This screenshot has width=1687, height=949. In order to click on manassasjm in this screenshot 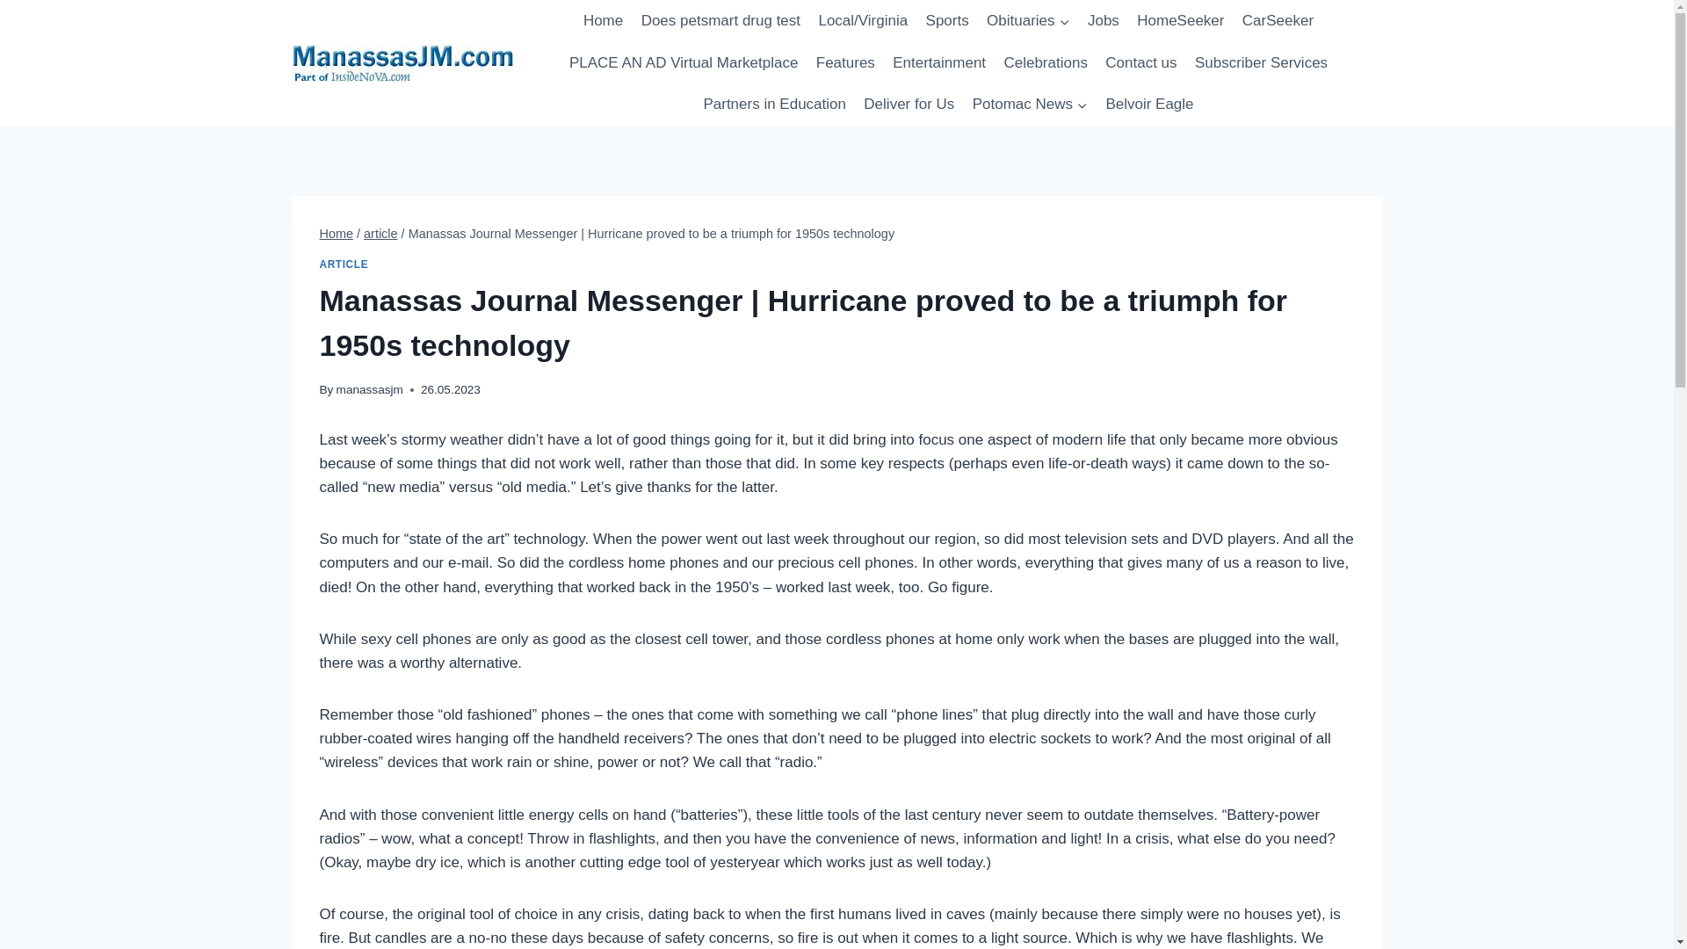, I will do `click(369, 390)`.